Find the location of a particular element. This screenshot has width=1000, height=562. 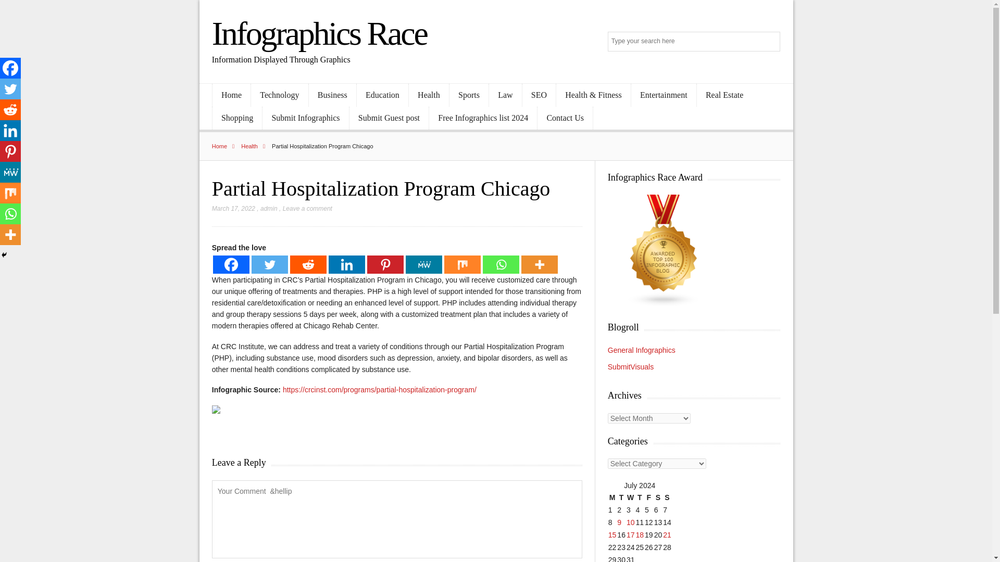

Pinterest is located at coordinates (385, 264).